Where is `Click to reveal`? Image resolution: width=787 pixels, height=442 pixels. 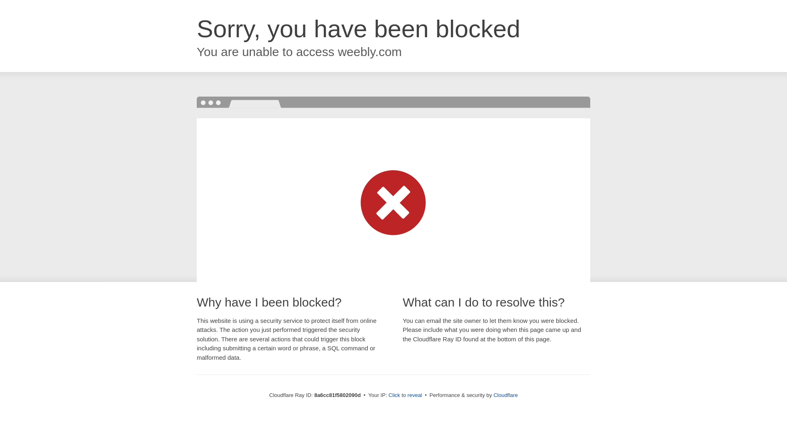
Click to reveal is located at coordinates (405, 395).